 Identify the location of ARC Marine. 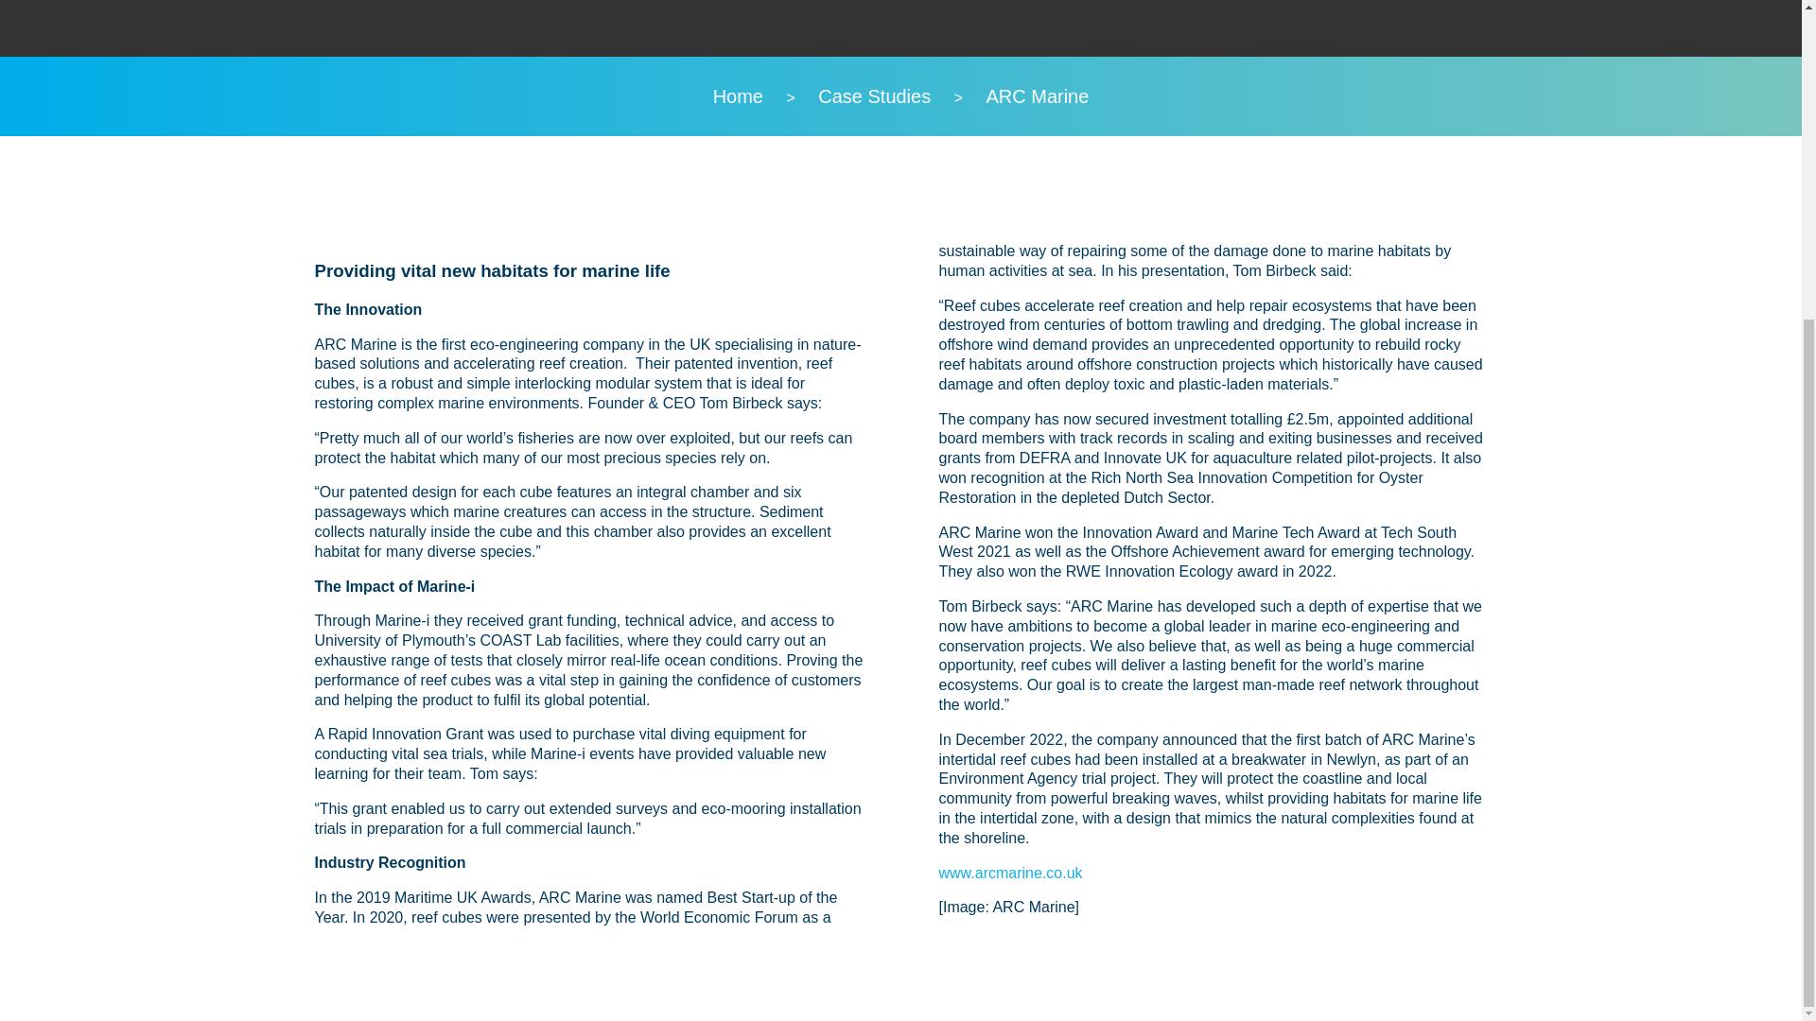
(1037, 95).